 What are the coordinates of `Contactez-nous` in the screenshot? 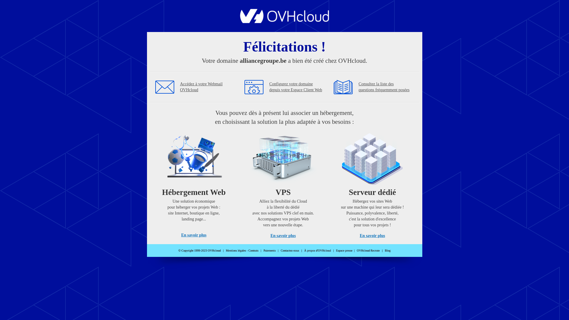 It's located at (290, 251).